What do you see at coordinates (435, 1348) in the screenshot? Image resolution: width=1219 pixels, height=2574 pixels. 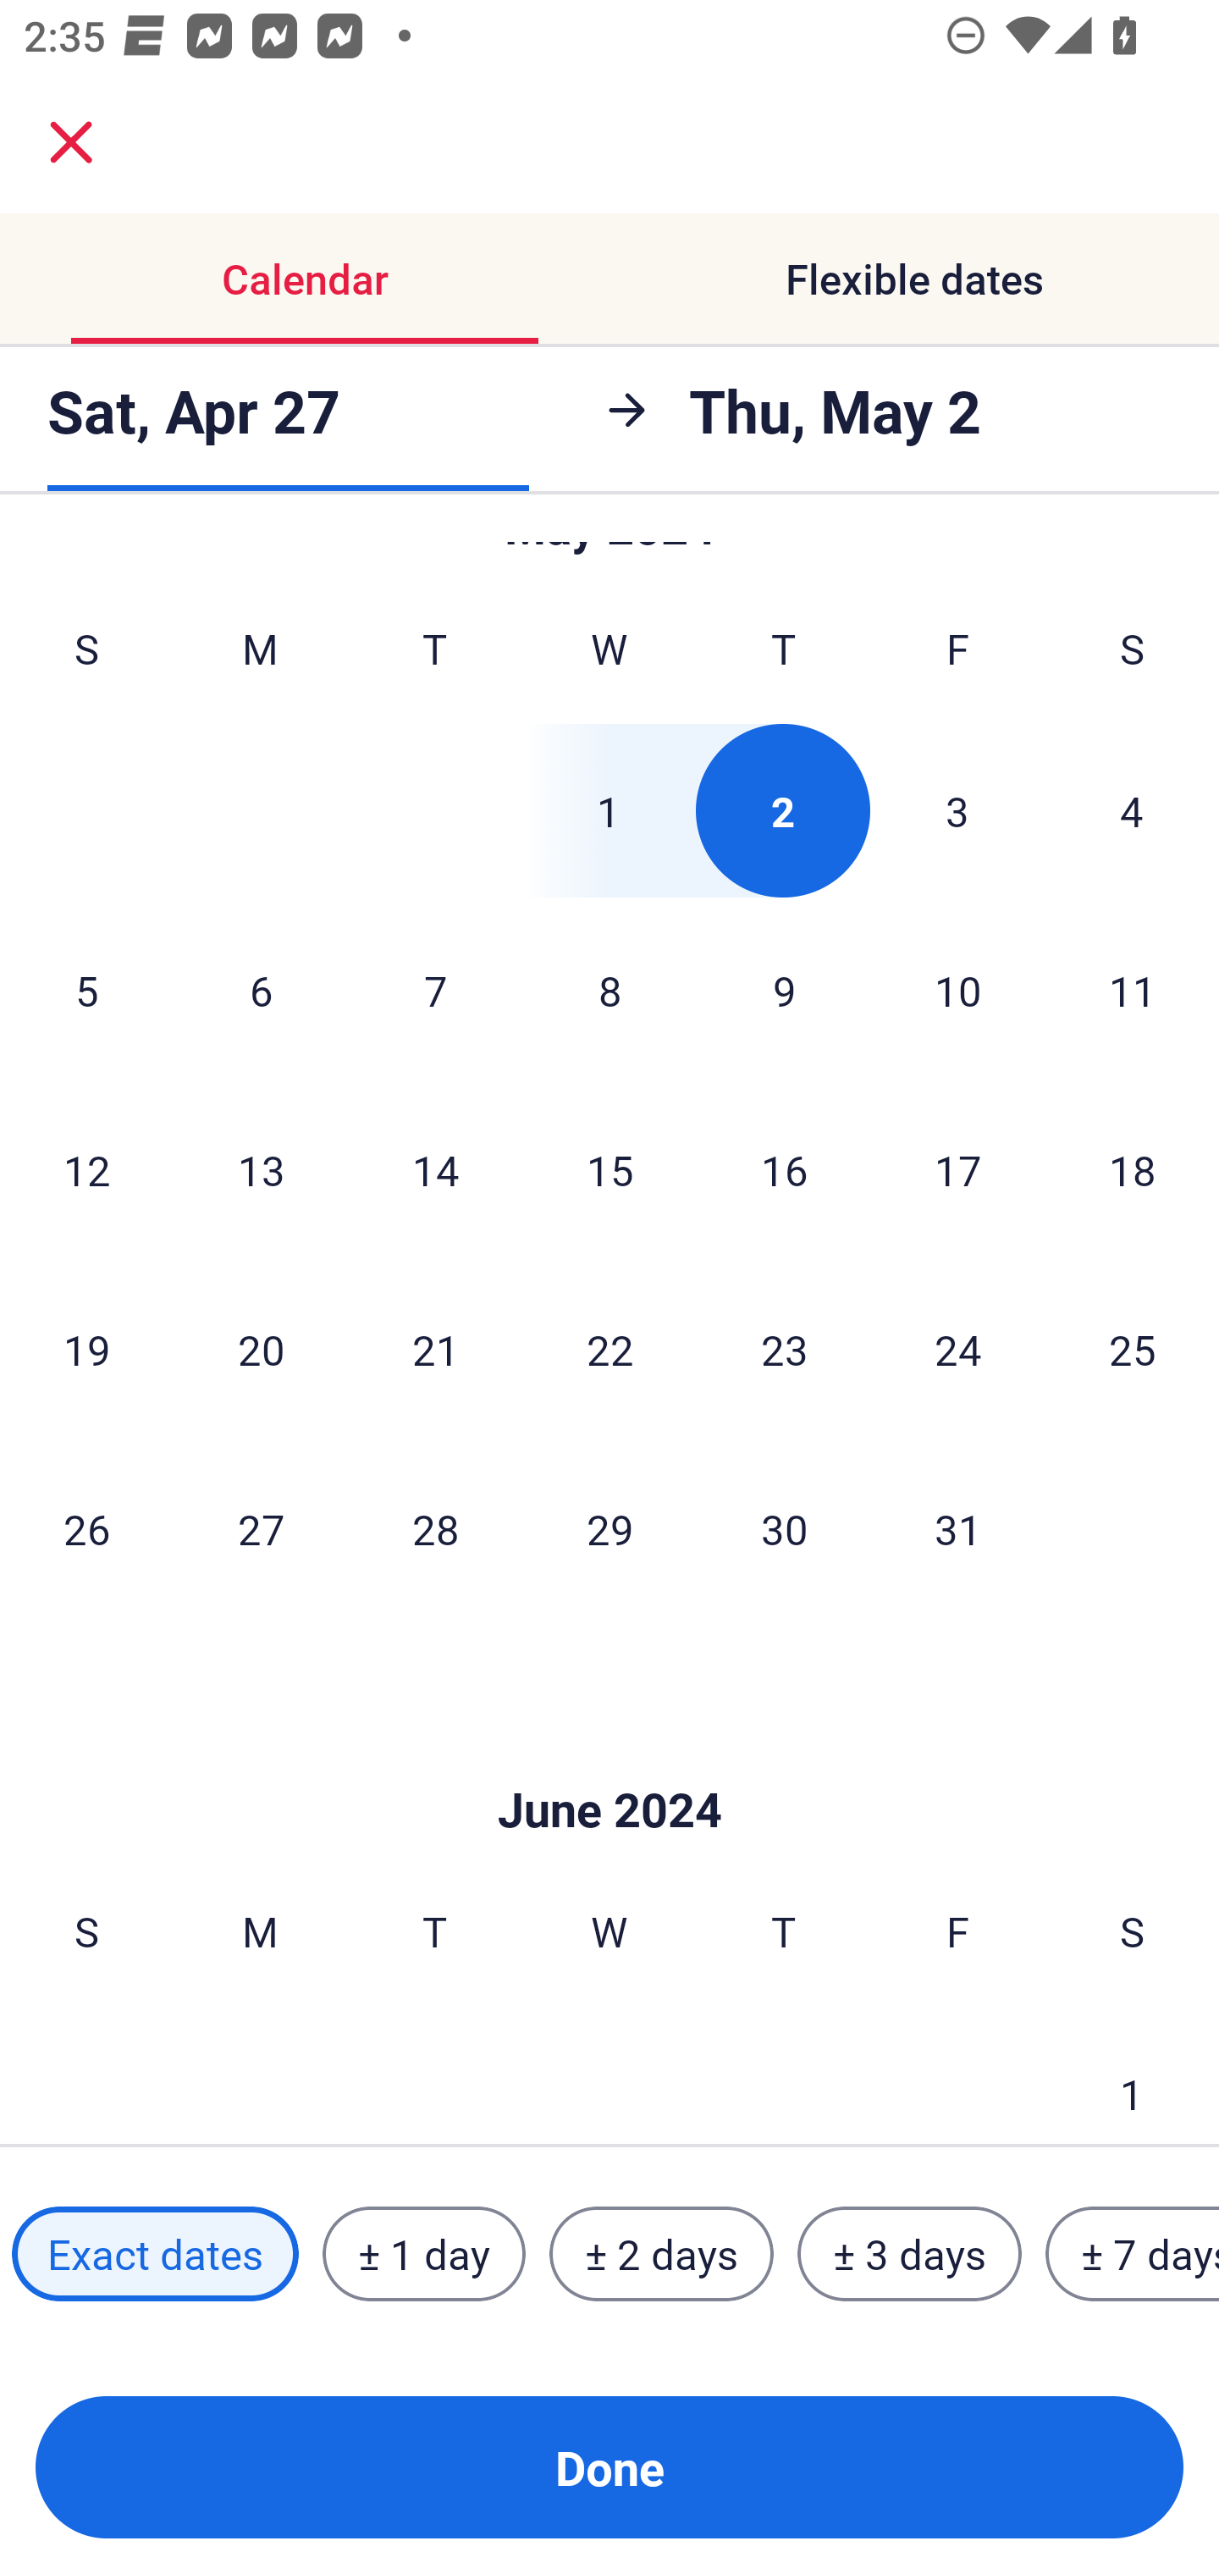 I see `21 Tuesday, May 21, 2024` at bounding box center [435, 1348].